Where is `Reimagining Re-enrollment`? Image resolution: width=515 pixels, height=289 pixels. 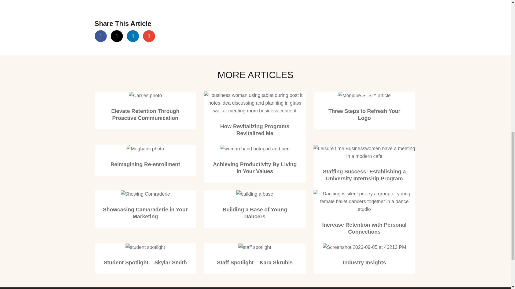 Reimagining Re-enrollment is located at coordinates (145, 164).